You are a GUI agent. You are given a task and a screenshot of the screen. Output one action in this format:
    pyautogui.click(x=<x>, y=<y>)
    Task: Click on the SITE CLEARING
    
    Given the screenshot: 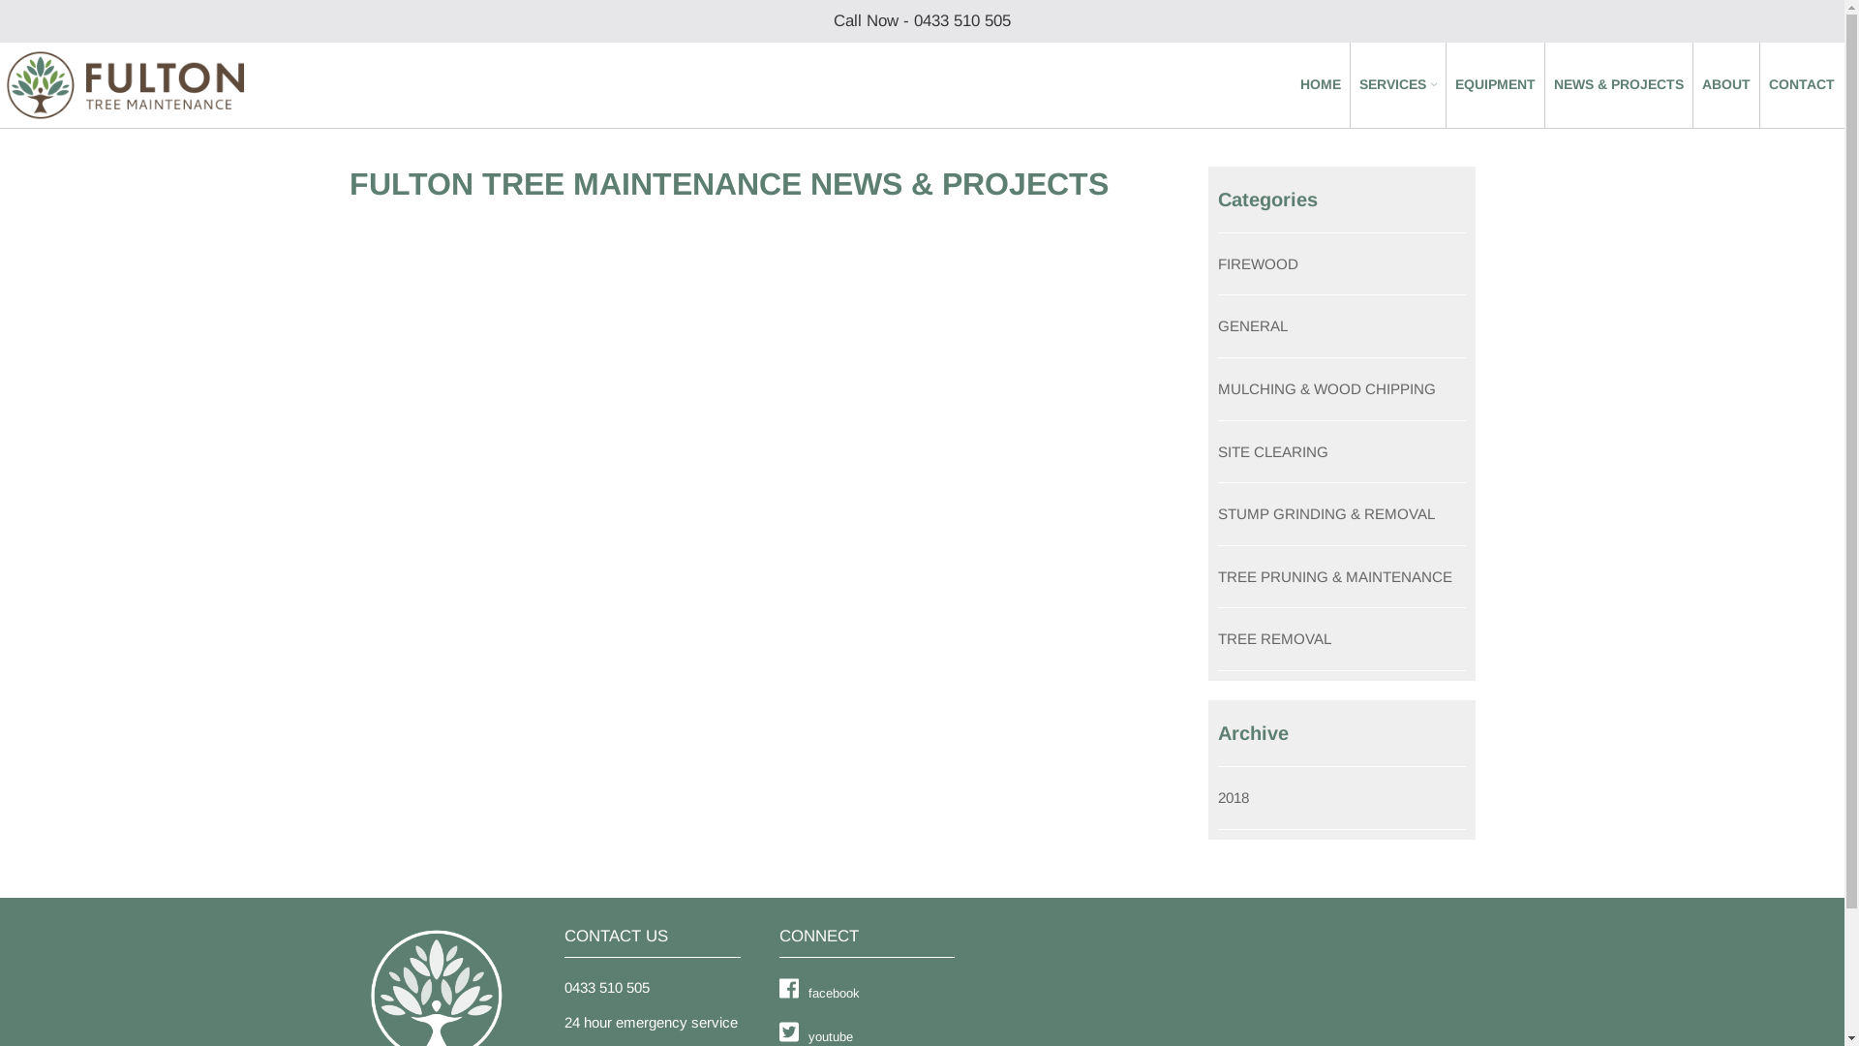 What is the action you would take?
    pyautogui.click(x=1273, y=451)
    